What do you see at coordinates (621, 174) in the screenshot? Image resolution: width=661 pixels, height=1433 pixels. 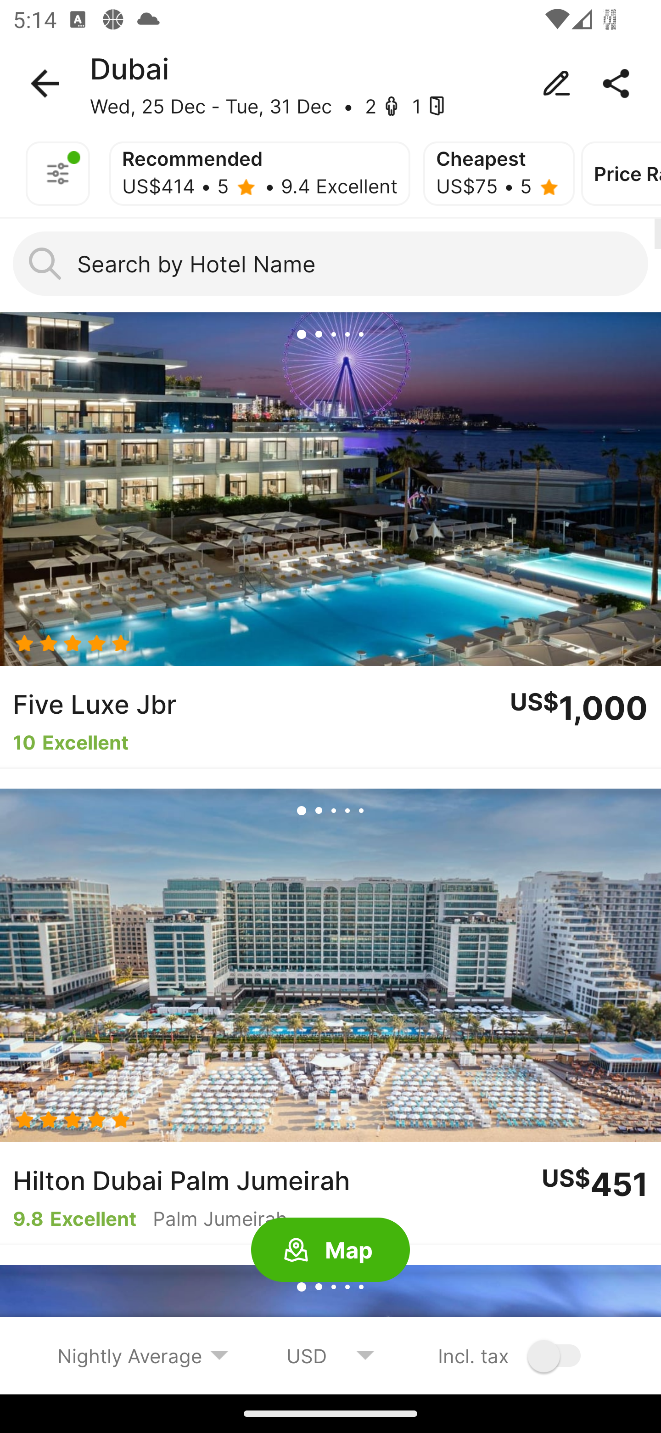 I see `Price Range` at bounding box center [621, 174].